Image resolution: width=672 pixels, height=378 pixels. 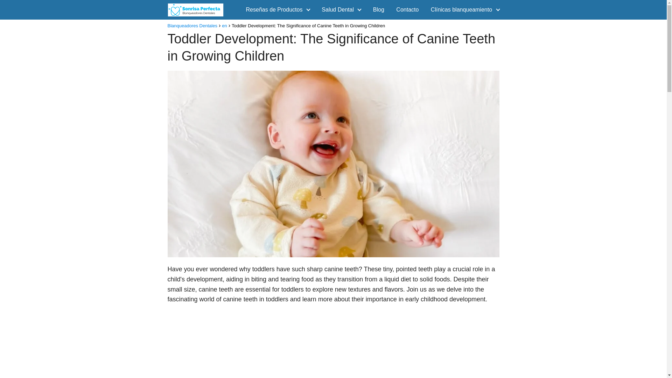 What do you see at coordinates (407, 9) in the screenshot?
I see `Contacto` at bounding box center [407, 9].